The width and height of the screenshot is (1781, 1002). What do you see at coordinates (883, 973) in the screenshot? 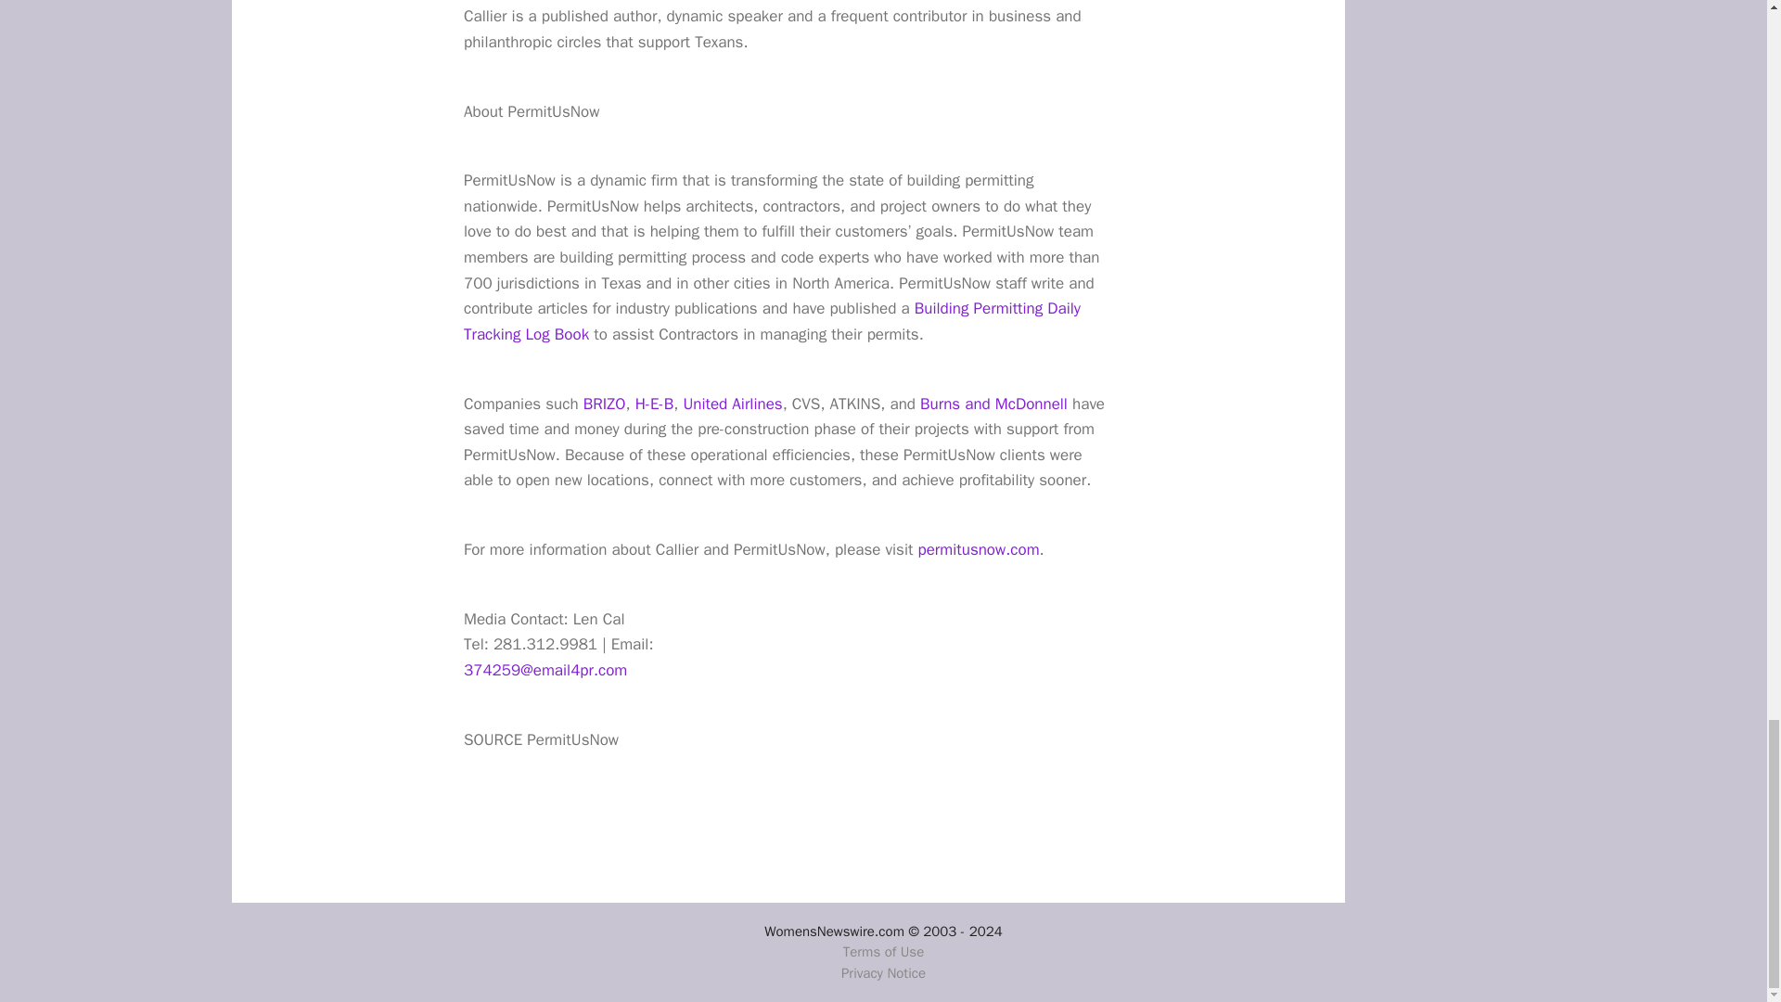
I see `Privacy Notice` at bounding box center [883, 973].